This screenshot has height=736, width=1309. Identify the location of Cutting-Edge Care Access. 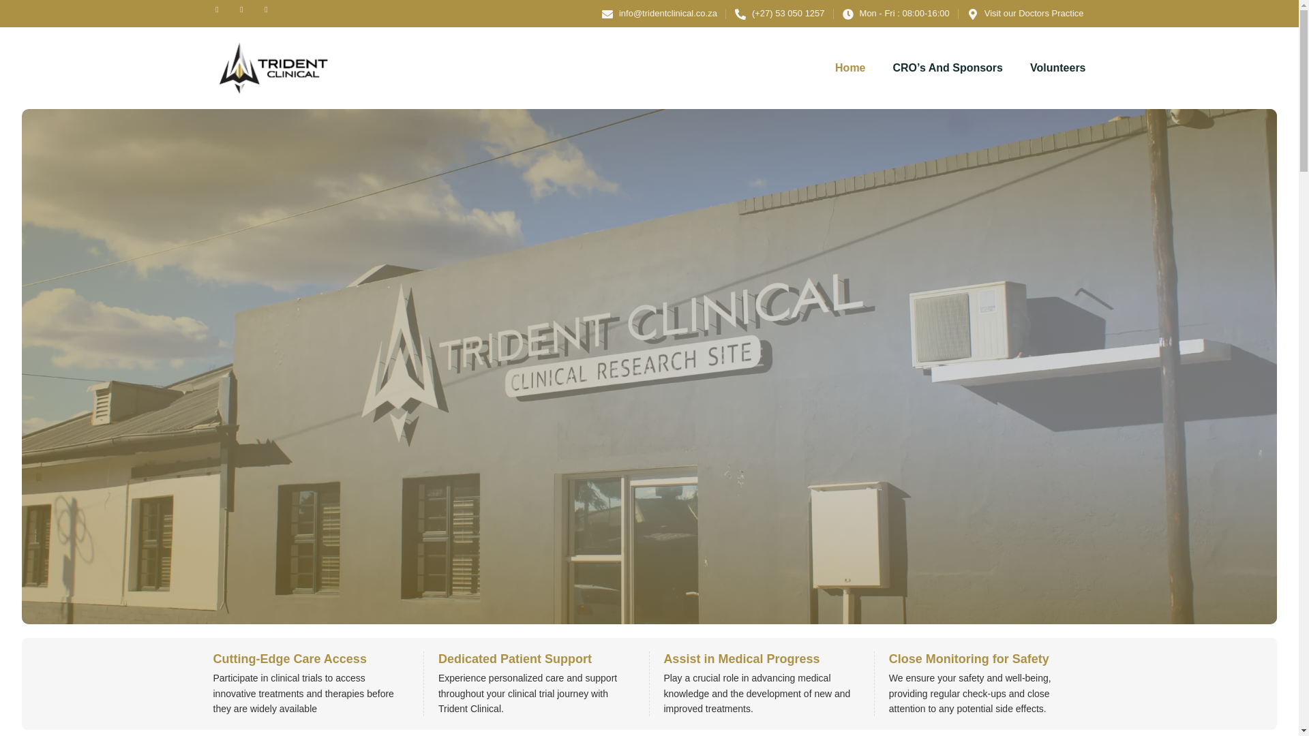
(289, 658).